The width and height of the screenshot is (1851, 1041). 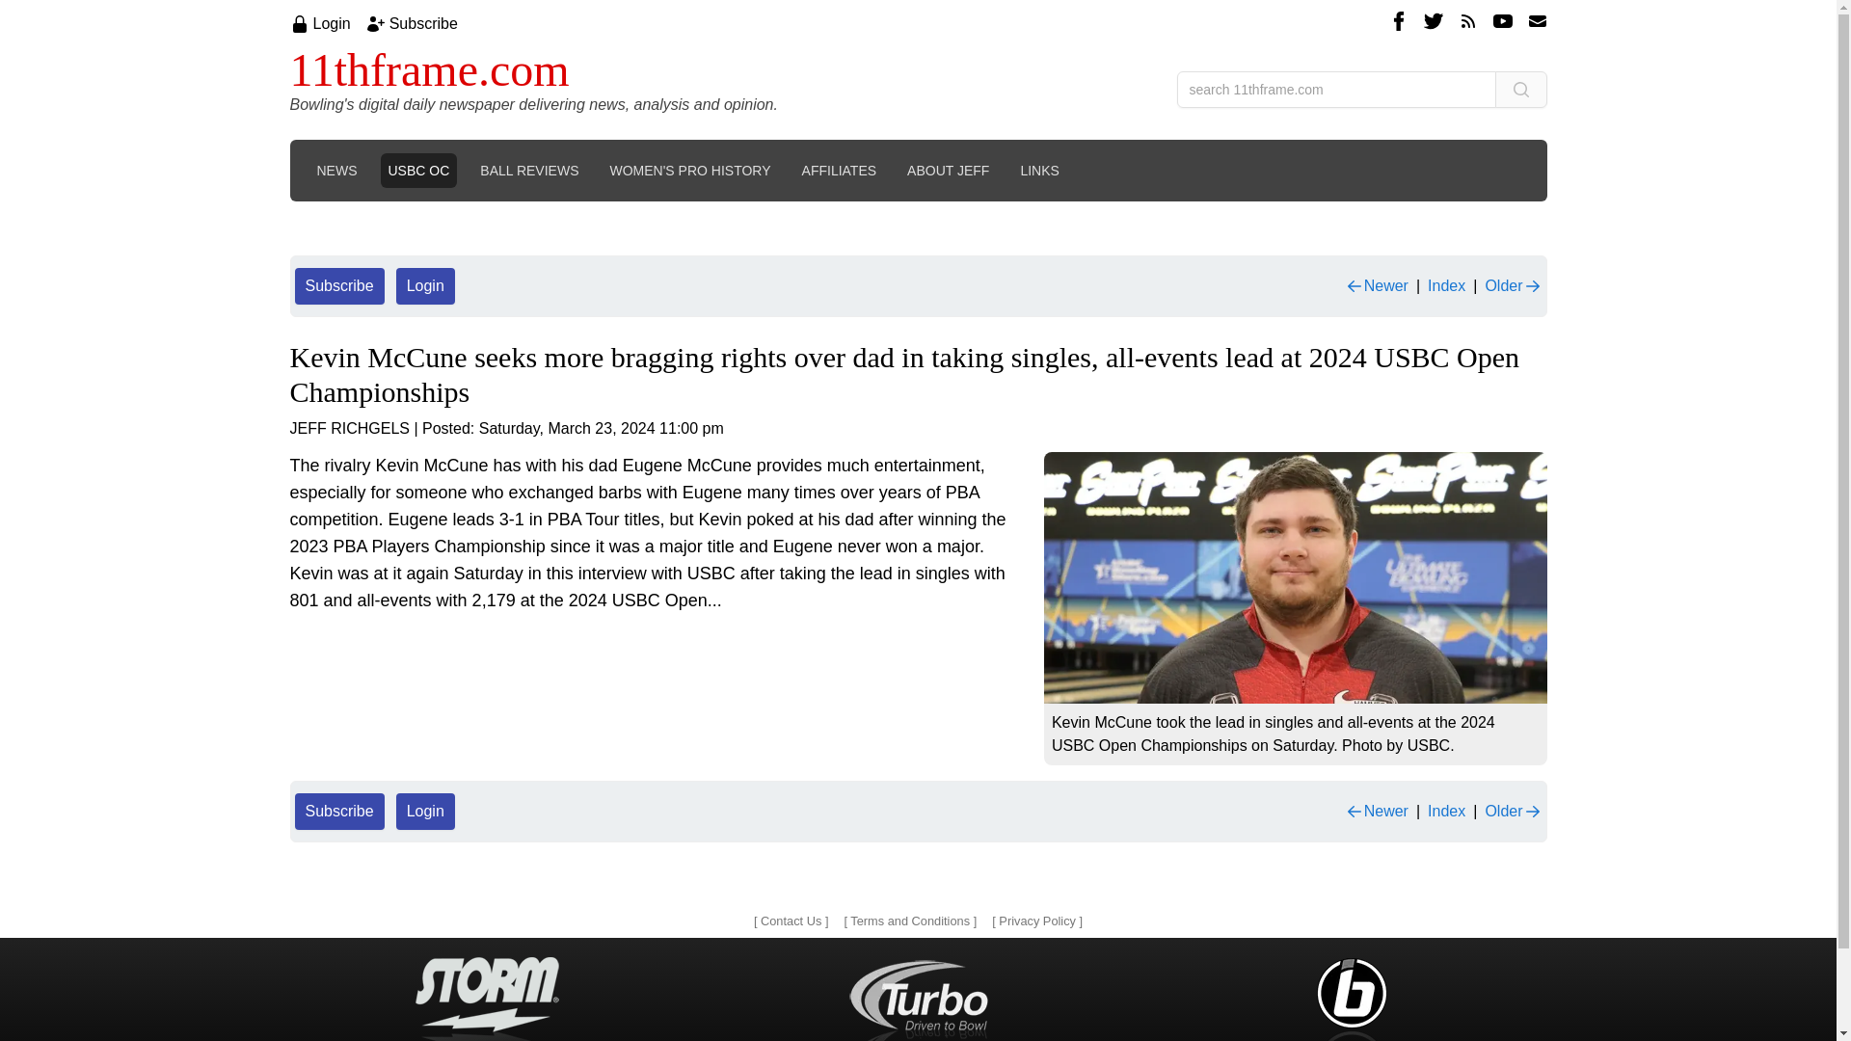 I want to click on Older, so click(x=1513, y=285).